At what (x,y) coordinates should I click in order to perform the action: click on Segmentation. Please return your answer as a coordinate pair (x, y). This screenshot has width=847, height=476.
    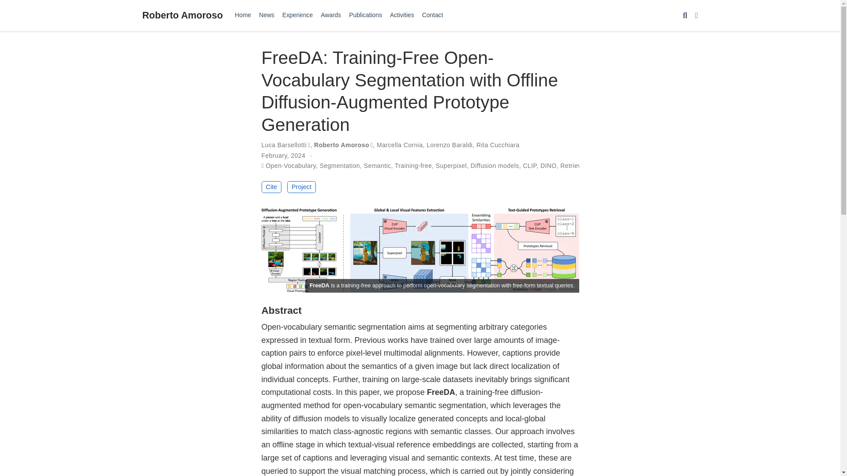
    Looking at the image, I should click on (340, 166).